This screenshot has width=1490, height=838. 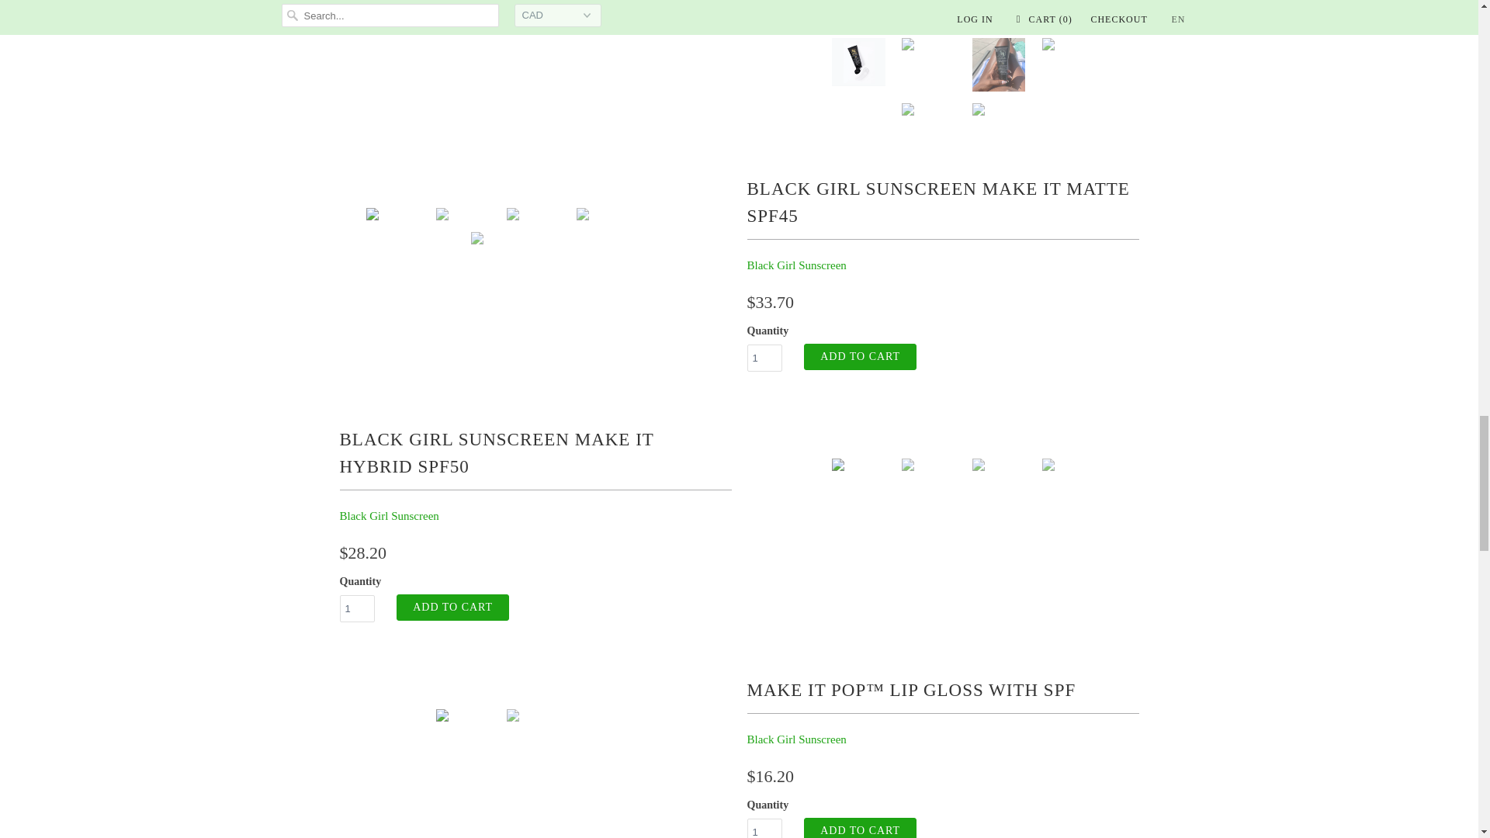 I want to click on 1, so click(x=764, y=358).